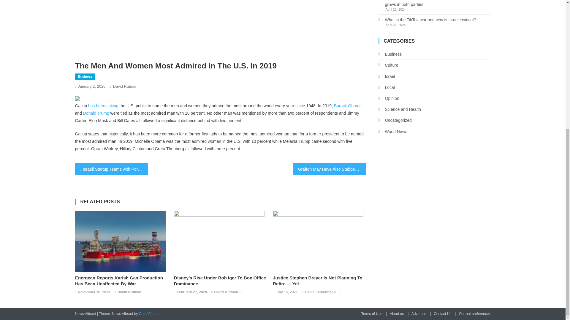 The image size is (570, 320). What do you see at coordinates (191, 292) in the screenshot?
I see `February 27, 2020` at bounding box center [191, 292].